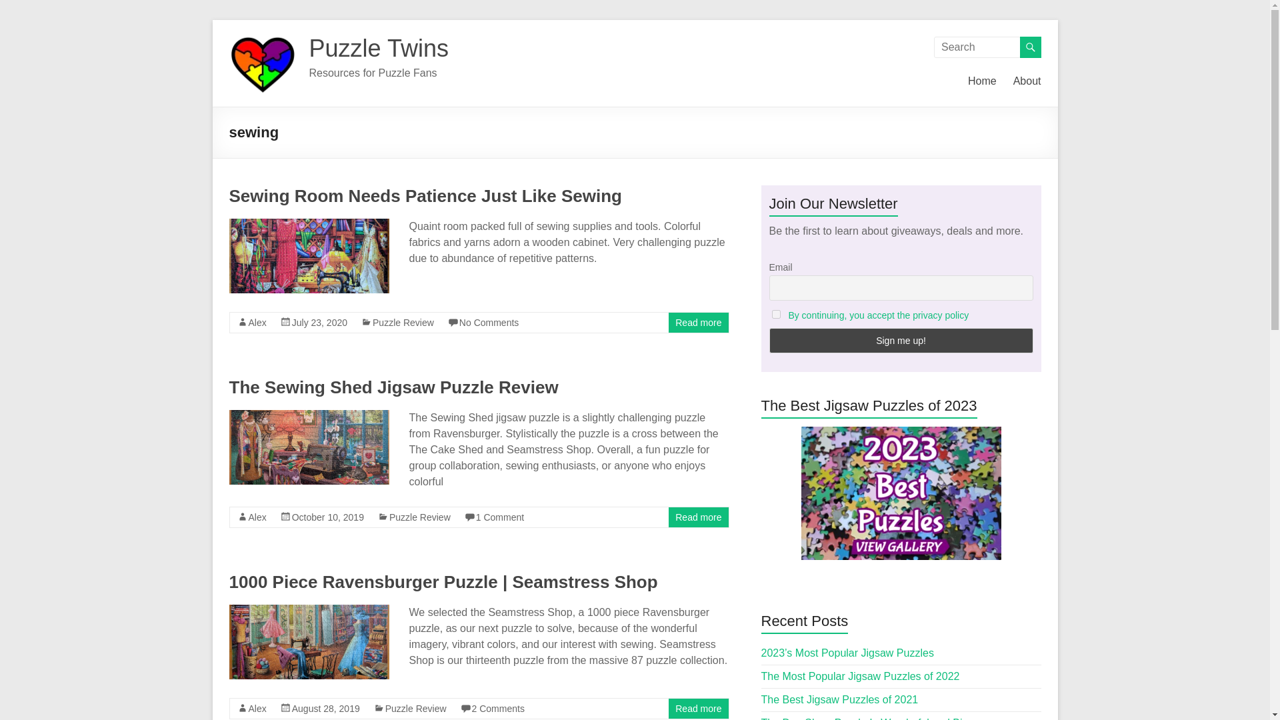 This screenshot has width=1280, height=720. Describe the element at coordinates (416, 709) in the screenshot. I see `Puzzle Review` at that location.